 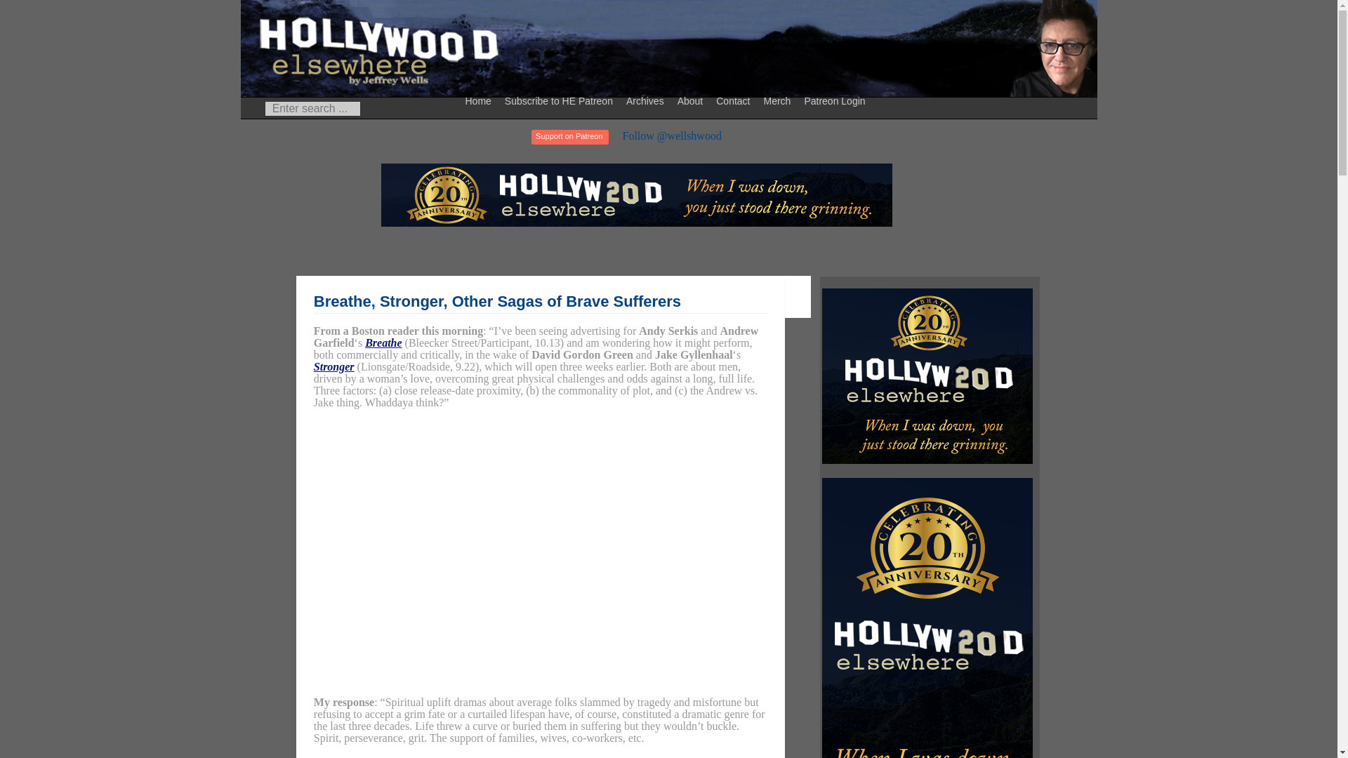 I want to click on Subscribe to HE Patreon, so click(x=560, y=100).